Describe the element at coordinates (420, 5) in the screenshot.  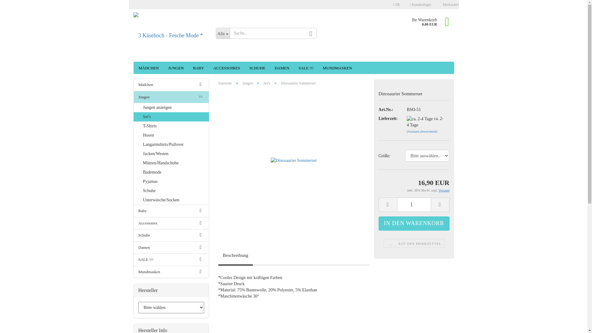
I see ` Kundenlogin` at that location.